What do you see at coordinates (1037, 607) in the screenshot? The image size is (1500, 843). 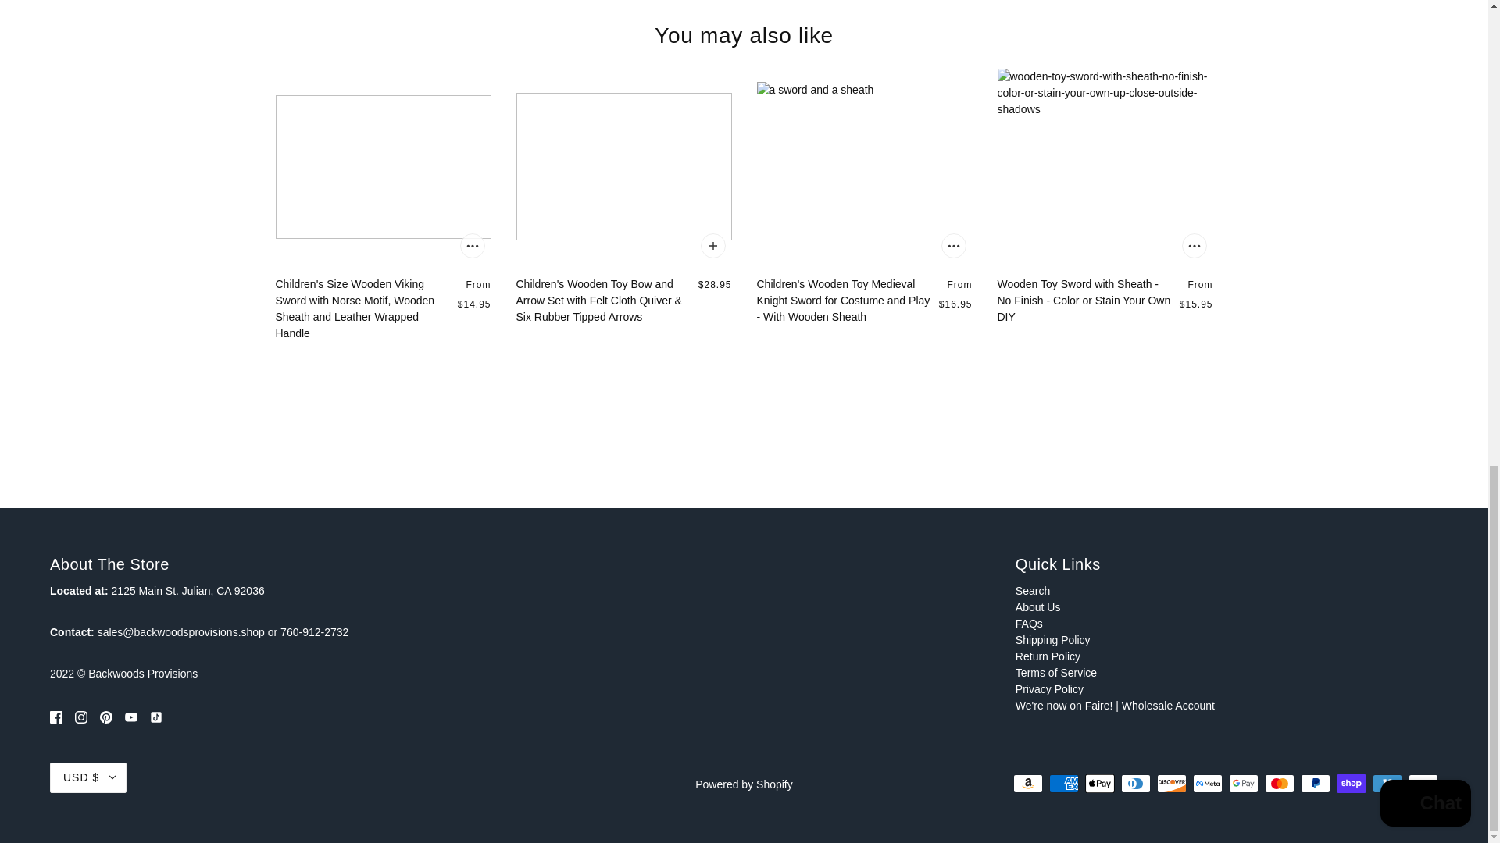 I see `About Us` at bounding box center [1037, 607].